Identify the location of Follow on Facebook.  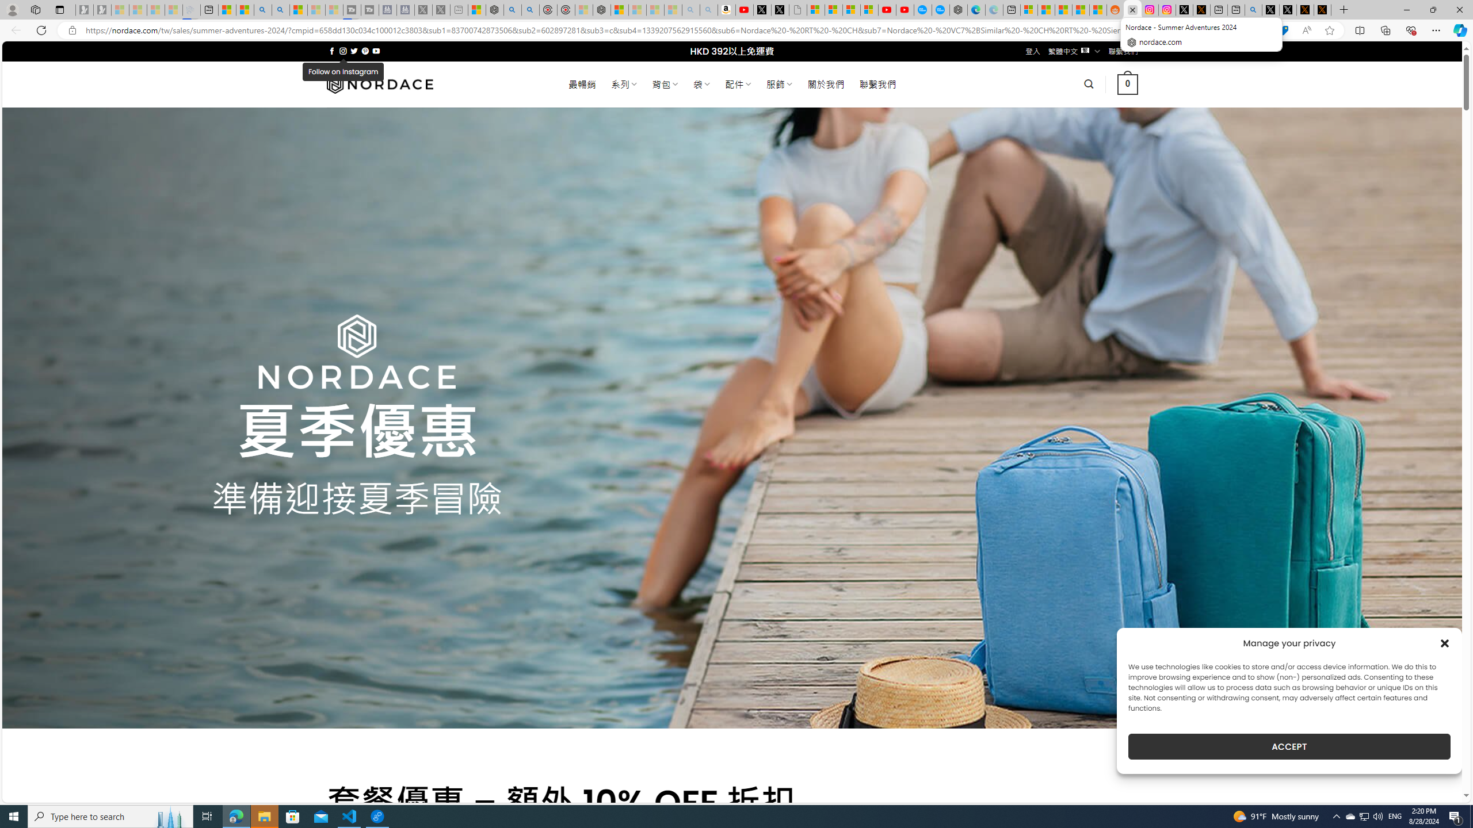
(331, 51).